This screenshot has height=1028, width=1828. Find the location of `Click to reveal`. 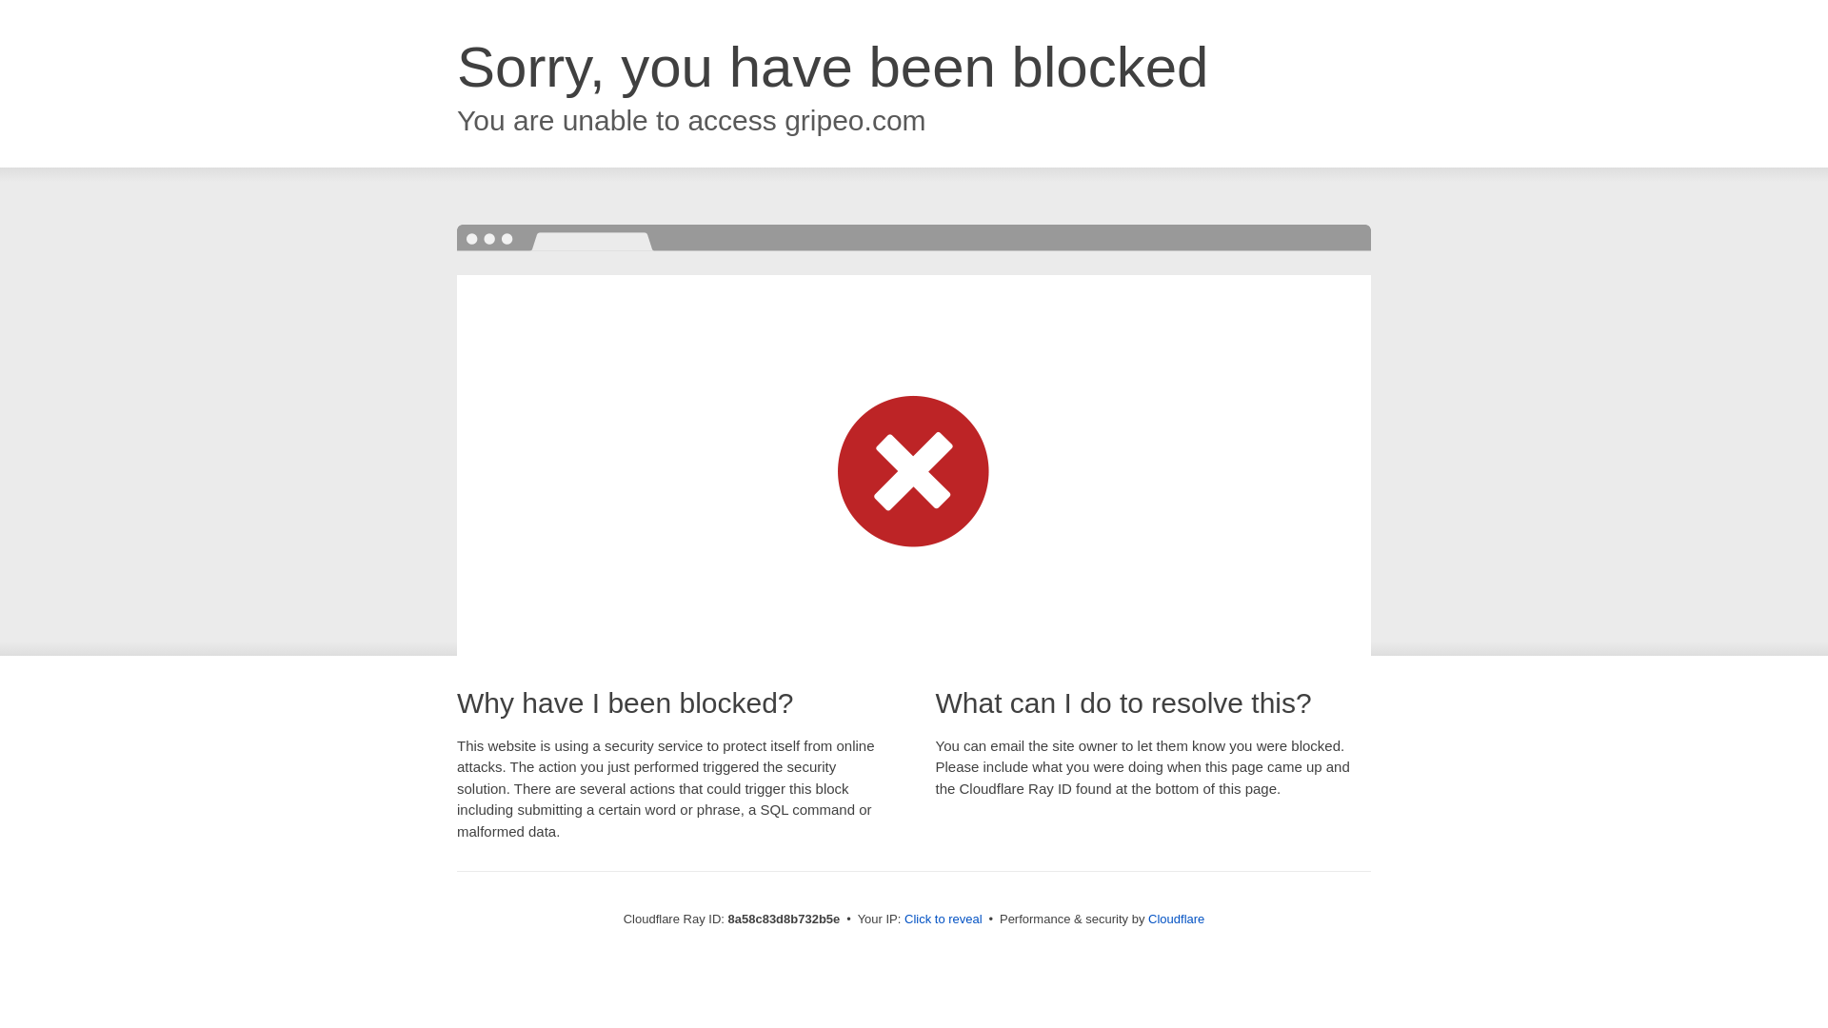

Click to reveal is located at coordinates (944, 919).